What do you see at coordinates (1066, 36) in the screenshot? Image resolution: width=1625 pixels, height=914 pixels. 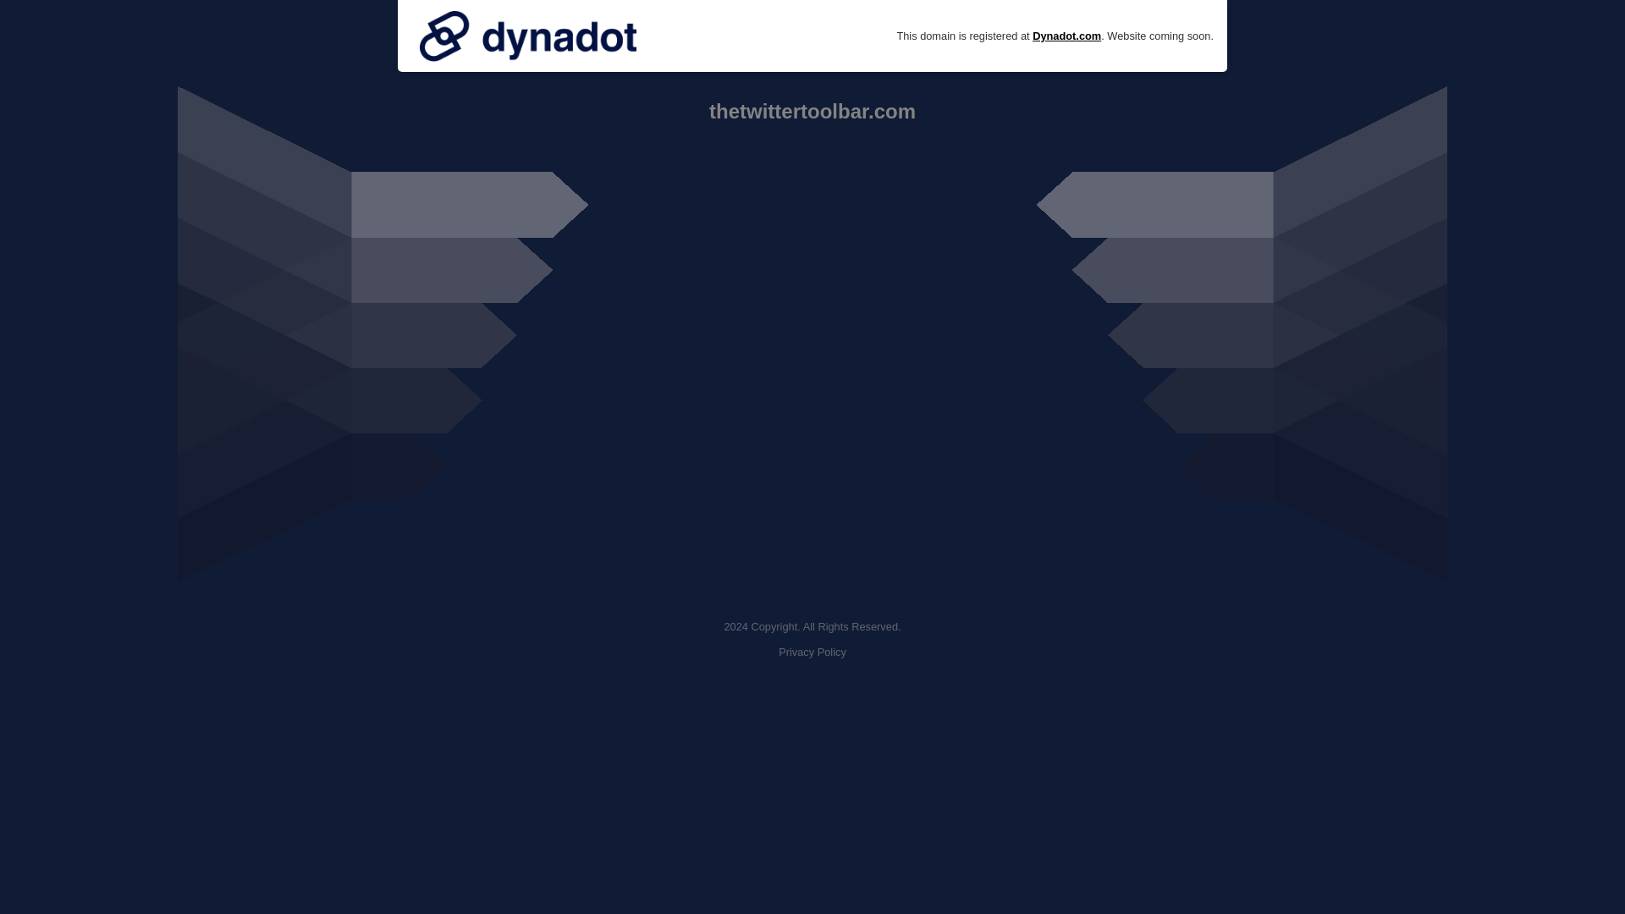 I see `Dynadot.com` at bounding box center [1066, 36].